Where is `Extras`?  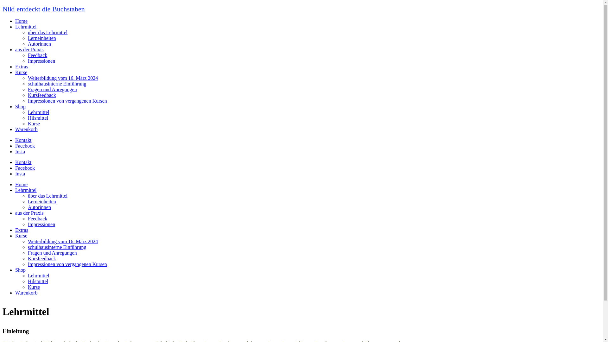
Extras is located at coordinates (22, 66).